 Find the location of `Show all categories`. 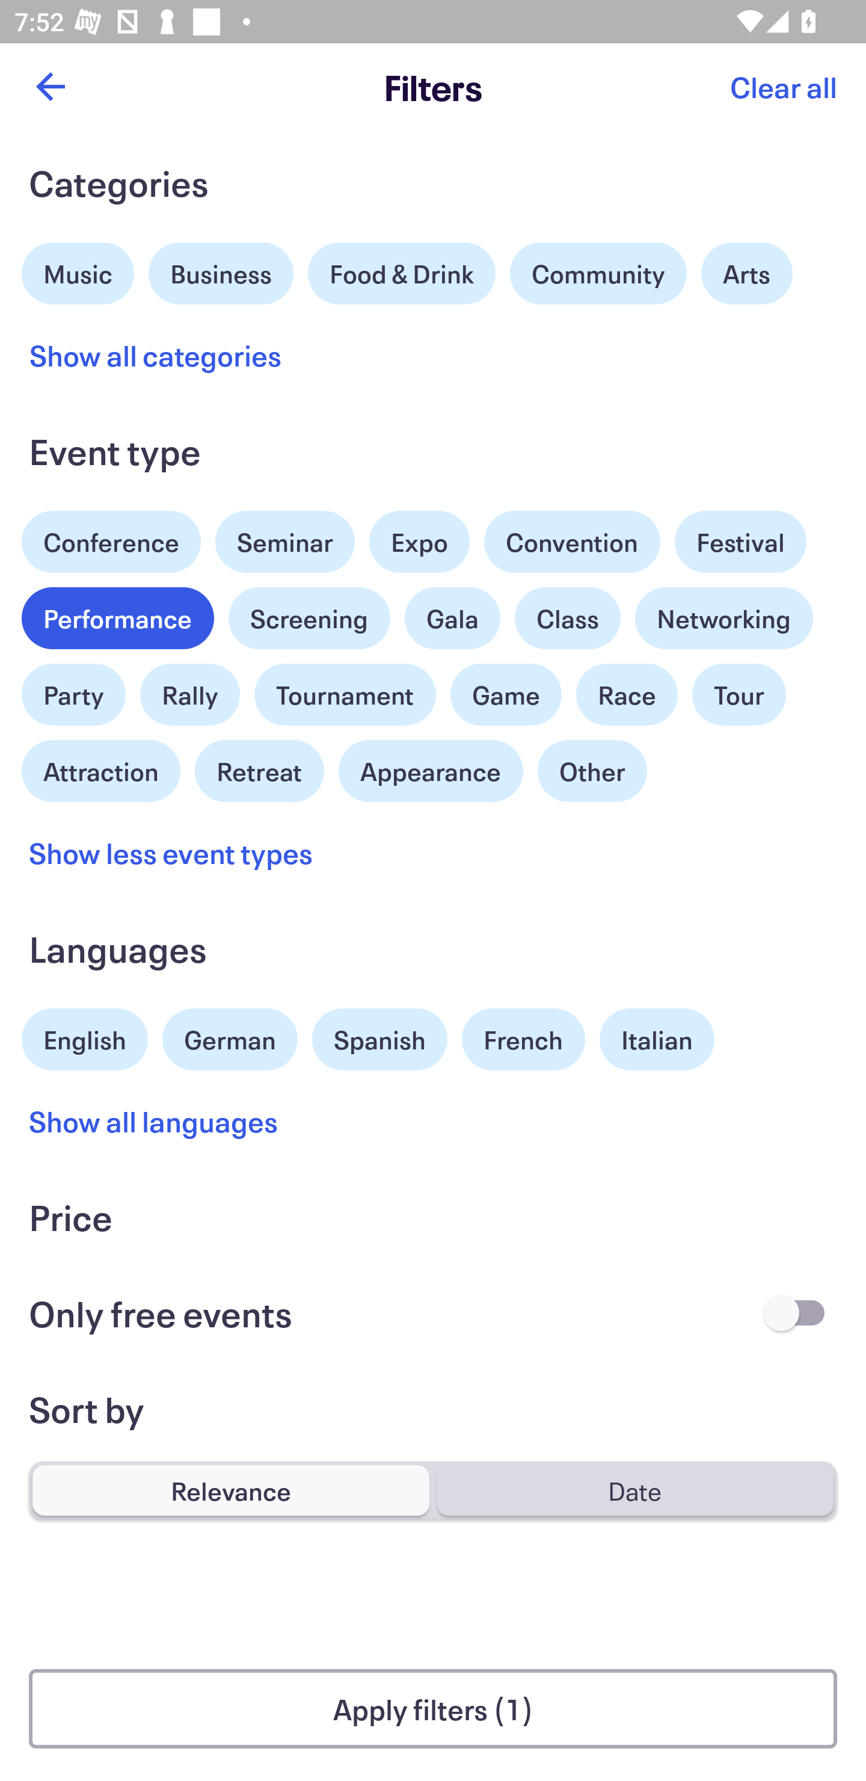

Show all categories is located at coordinates (155, 355).